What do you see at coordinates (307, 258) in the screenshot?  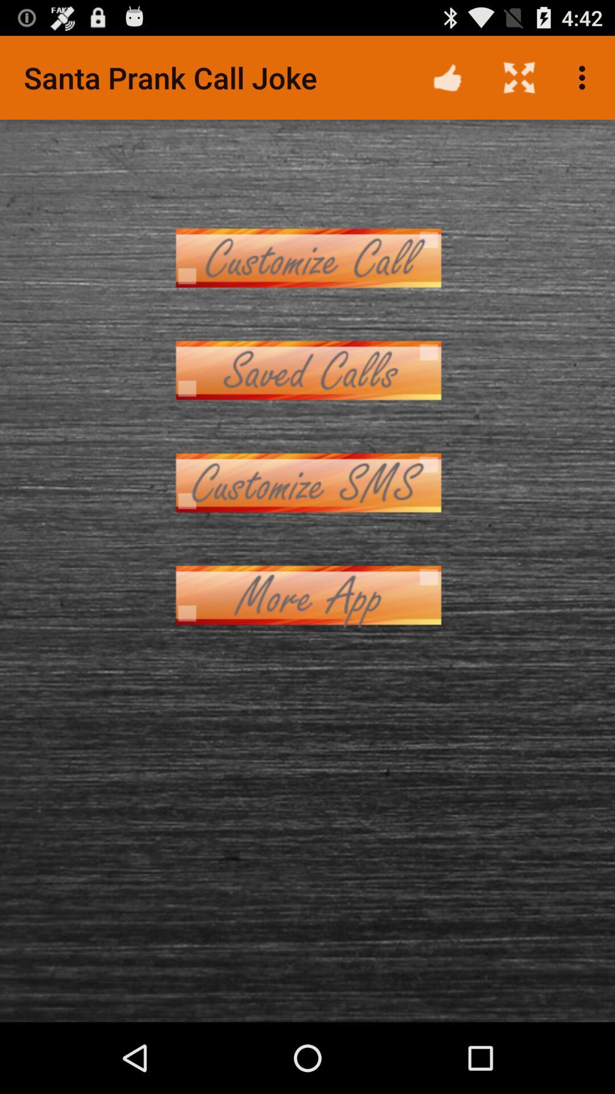 I see `customize call` at bounding box center [307, 258].